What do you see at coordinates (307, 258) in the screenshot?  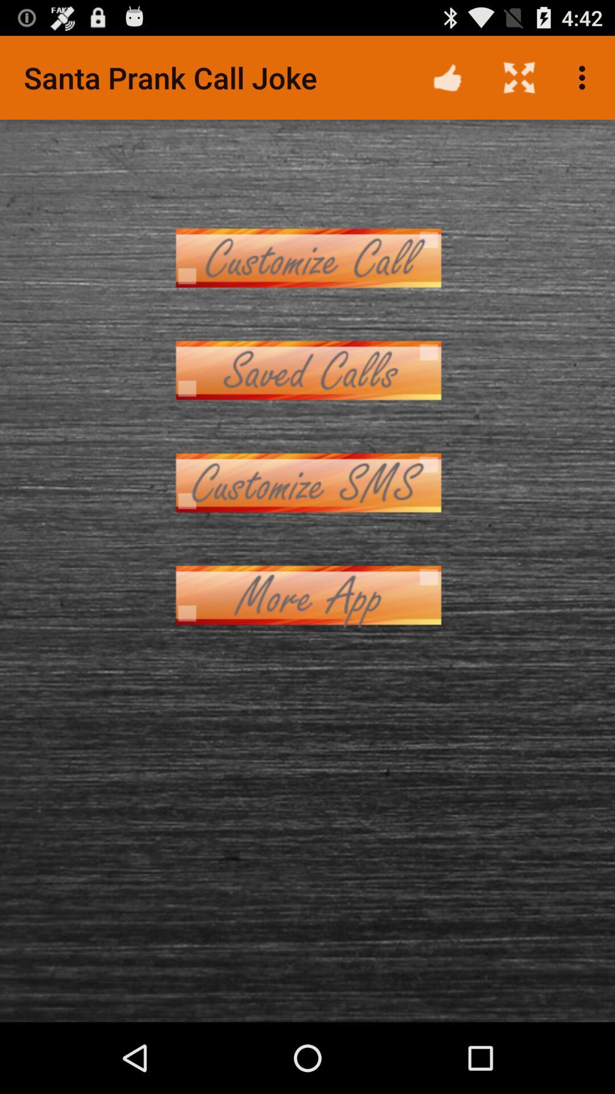 I see `customize call` at bounding box center [307, 258].